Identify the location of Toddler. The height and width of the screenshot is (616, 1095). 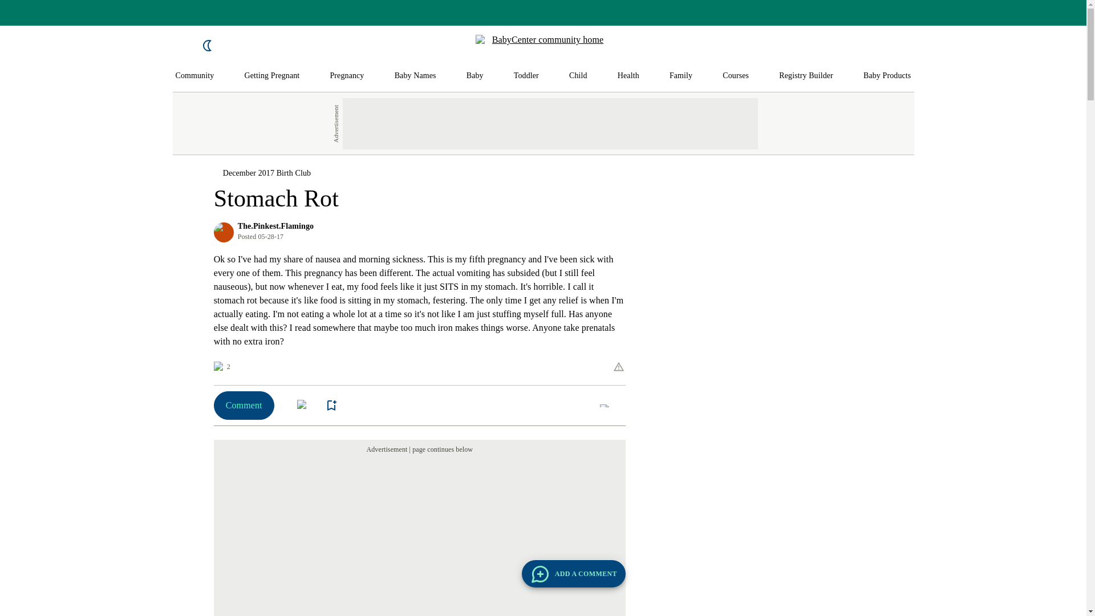
(526, 76).